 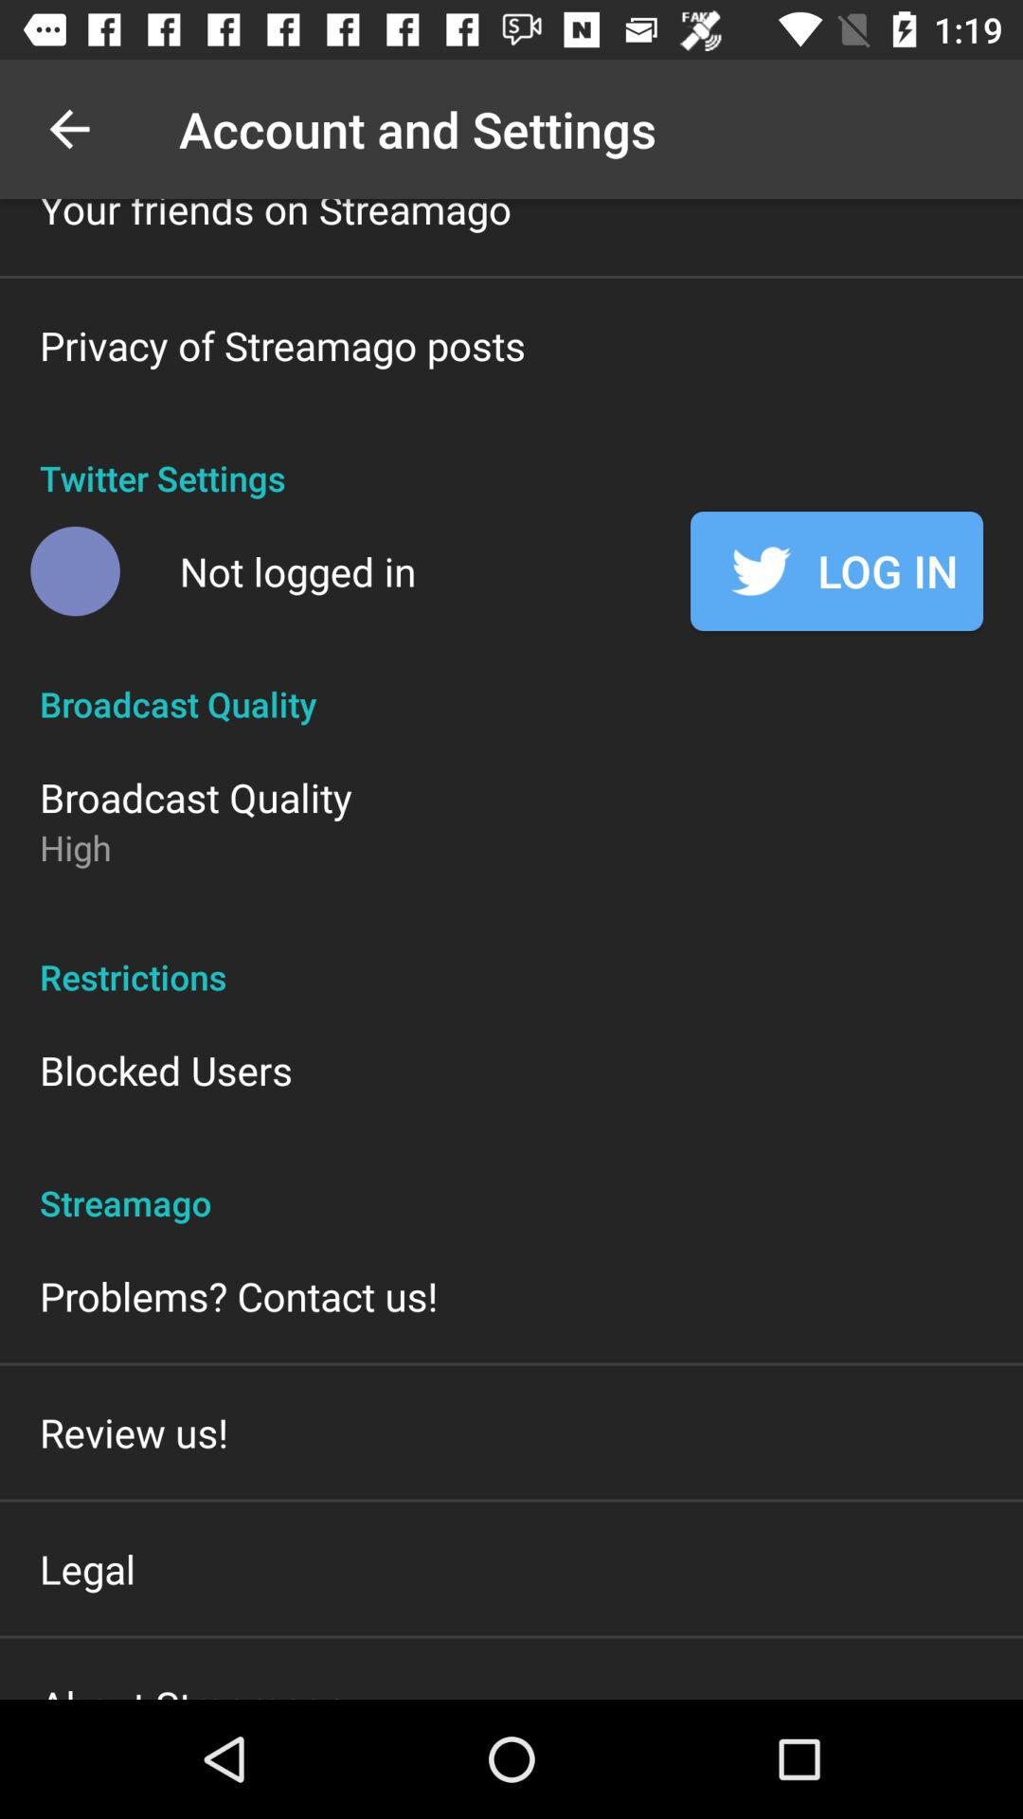 What do you see at coordinates (276, 218) in the screenshot?
I see `jump until the your friends on` at bounding box center [276, 218].